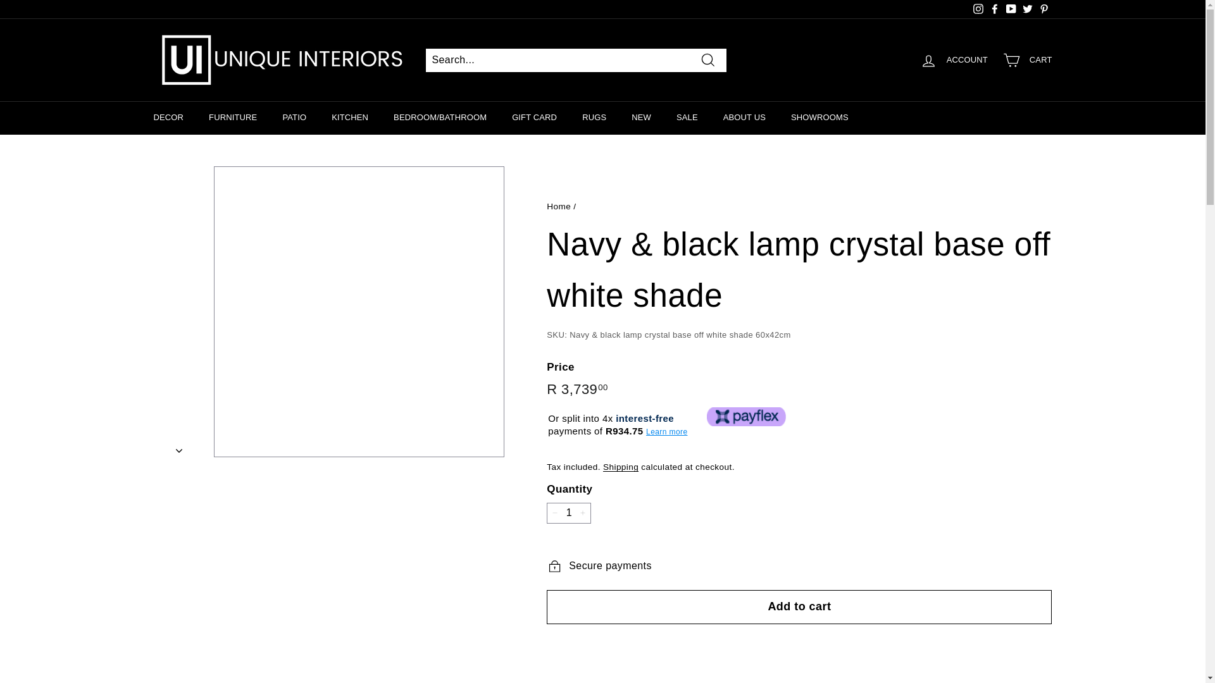 The width and height of the screenshot is (1215, 683). Describe the element at coordinates (977, 9) in the screenshot. I see `Unique Interiors Lifestyle on Instagram` at that location.